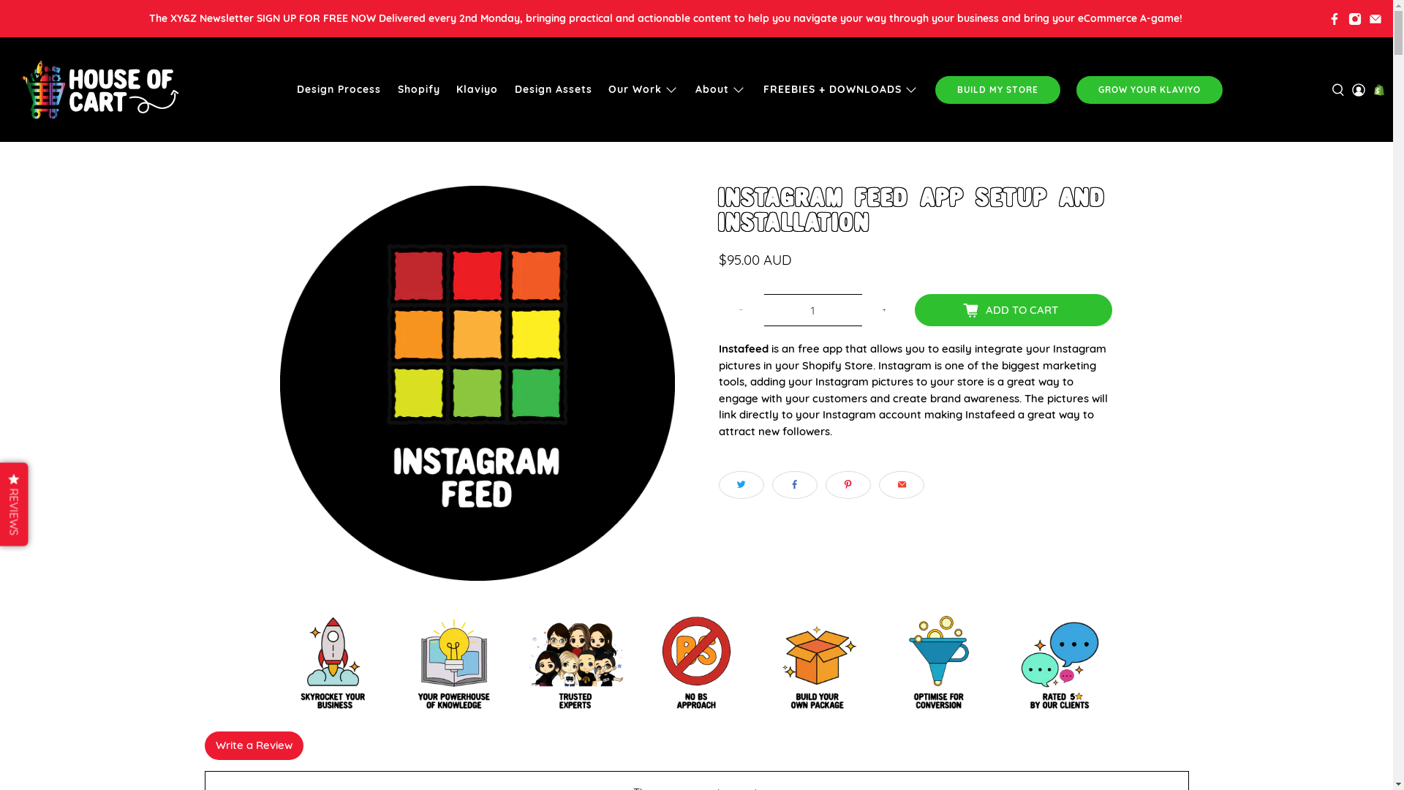 This screenshot has width=1404, height=790. What do you see at coordinates (795, 485) in the screenshot?
I see `Share this on Facebook` at bounding box center [795, 485].